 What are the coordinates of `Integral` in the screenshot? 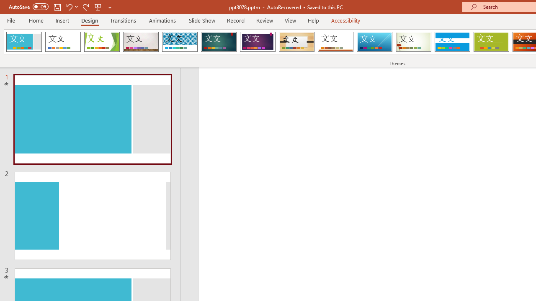 It's located at (180, 42).